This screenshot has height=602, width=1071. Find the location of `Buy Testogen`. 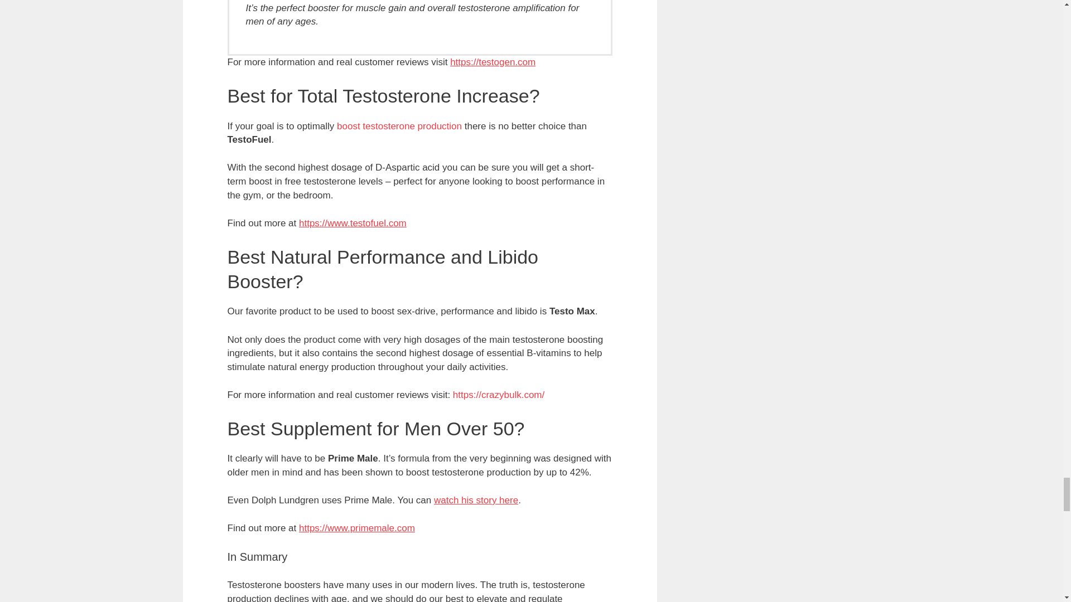

Buy Testogen is located at coordinates (493, 61).